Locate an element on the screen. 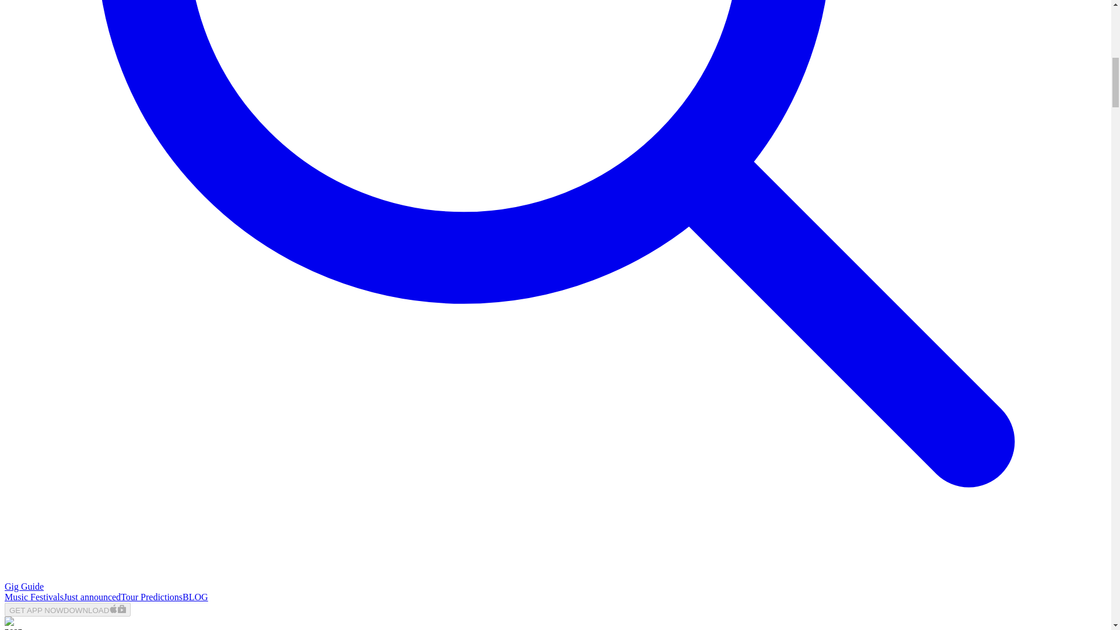  GET APP NOWDOWNLOAD is located at coordinates (68, 609).